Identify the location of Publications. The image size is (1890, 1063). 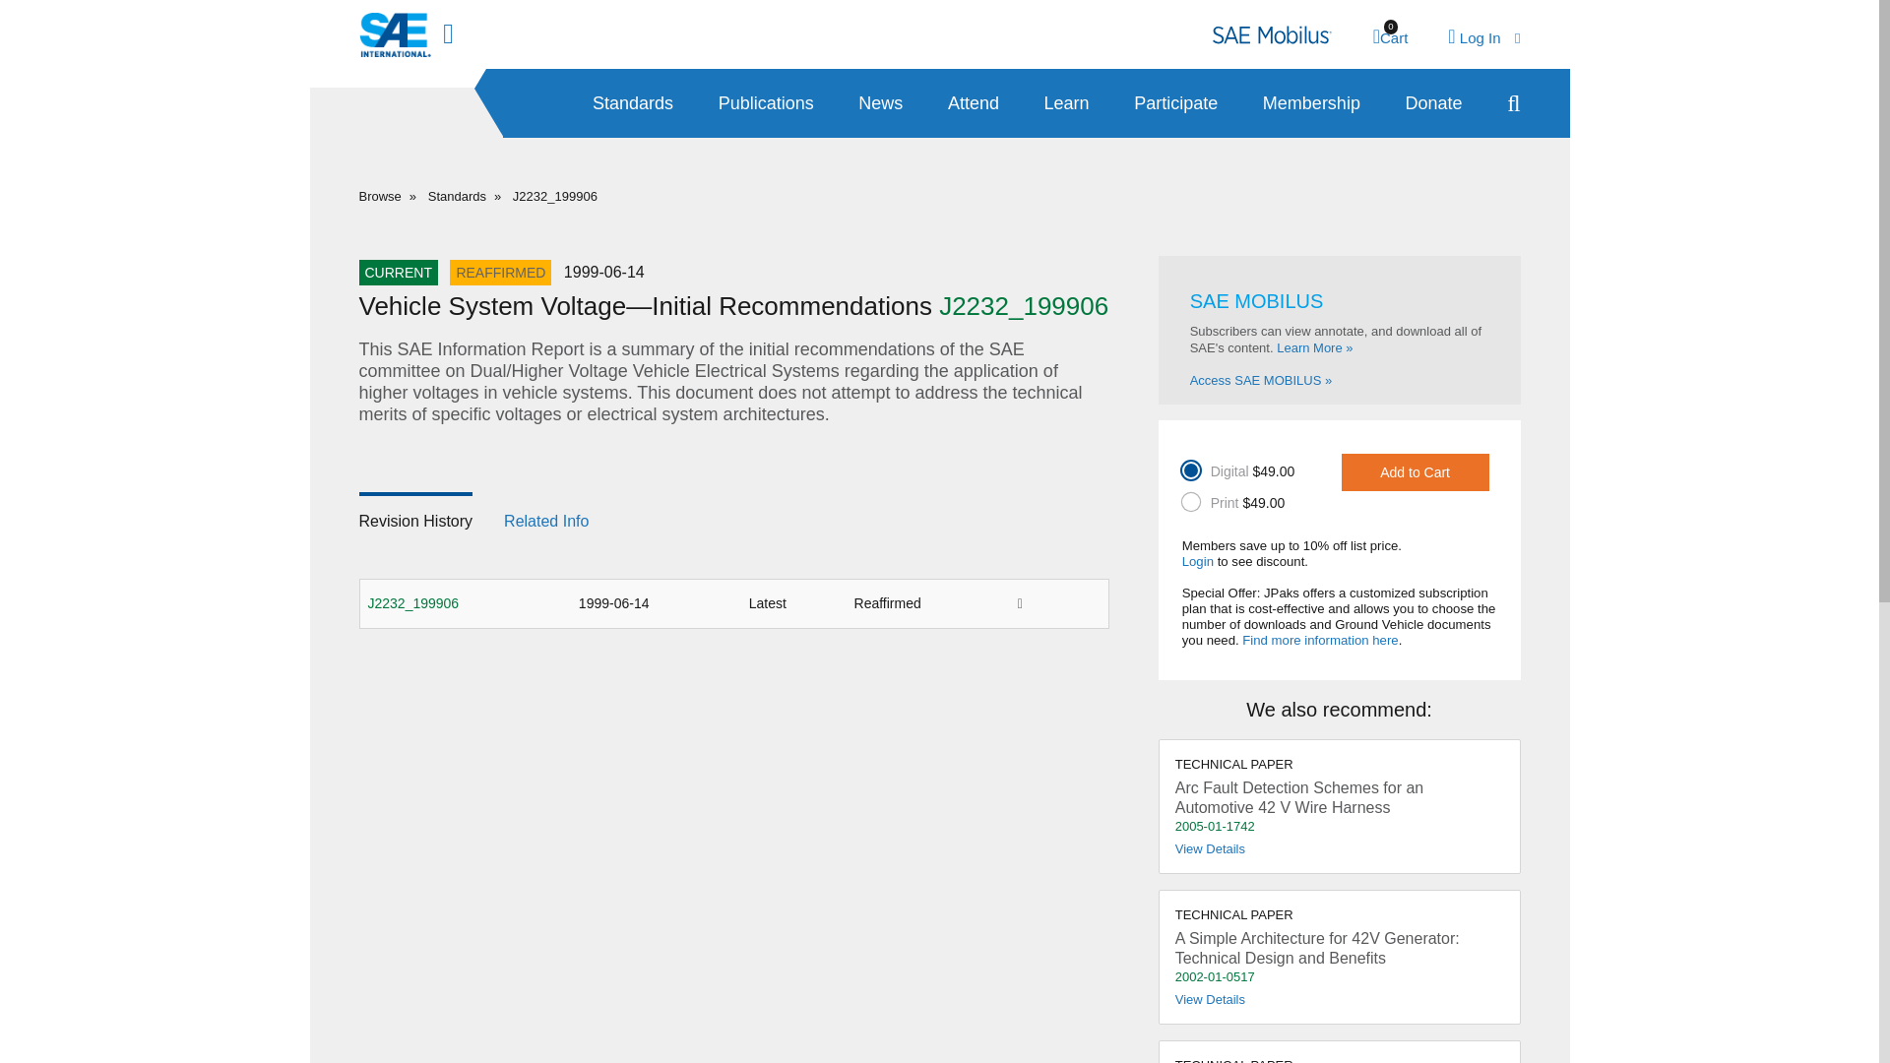
(1482, 37).